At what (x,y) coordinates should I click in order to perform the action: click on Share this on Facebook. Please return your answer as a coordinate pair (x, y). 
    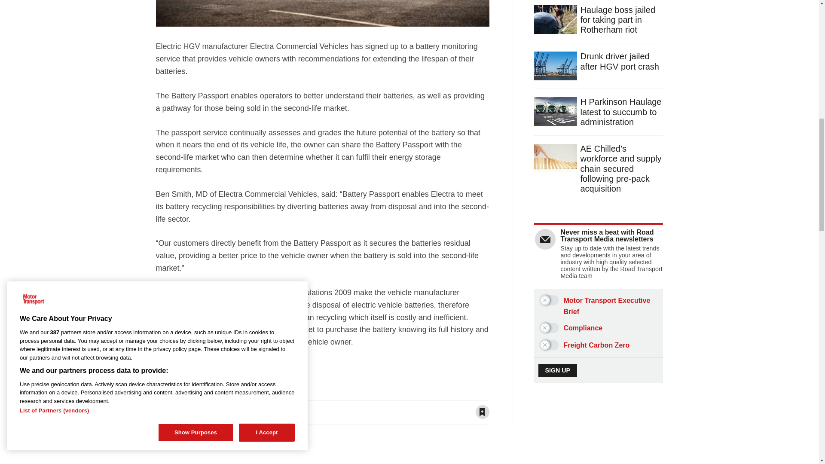
    Looking at the image, I should click on (162, 412).